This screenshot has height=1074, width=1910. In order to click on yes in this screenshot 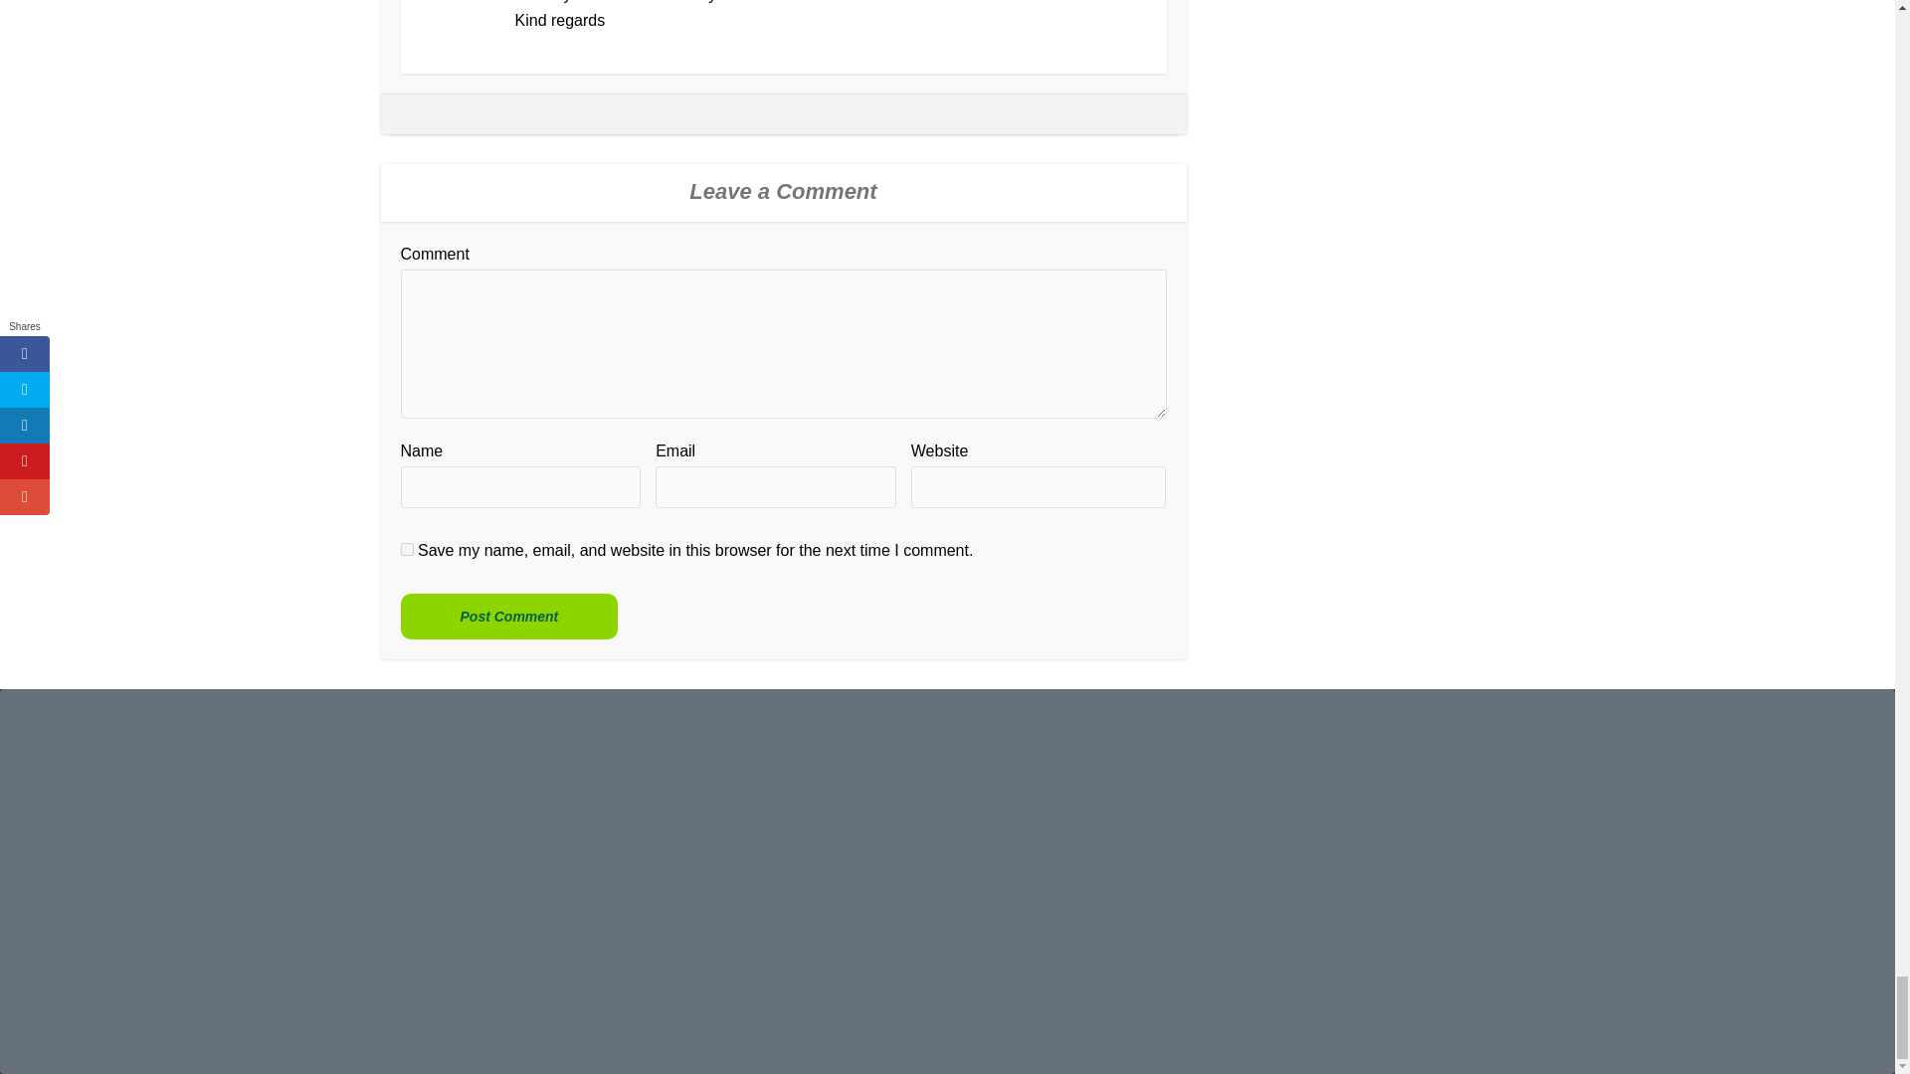, I will do `click(406, 549)`.